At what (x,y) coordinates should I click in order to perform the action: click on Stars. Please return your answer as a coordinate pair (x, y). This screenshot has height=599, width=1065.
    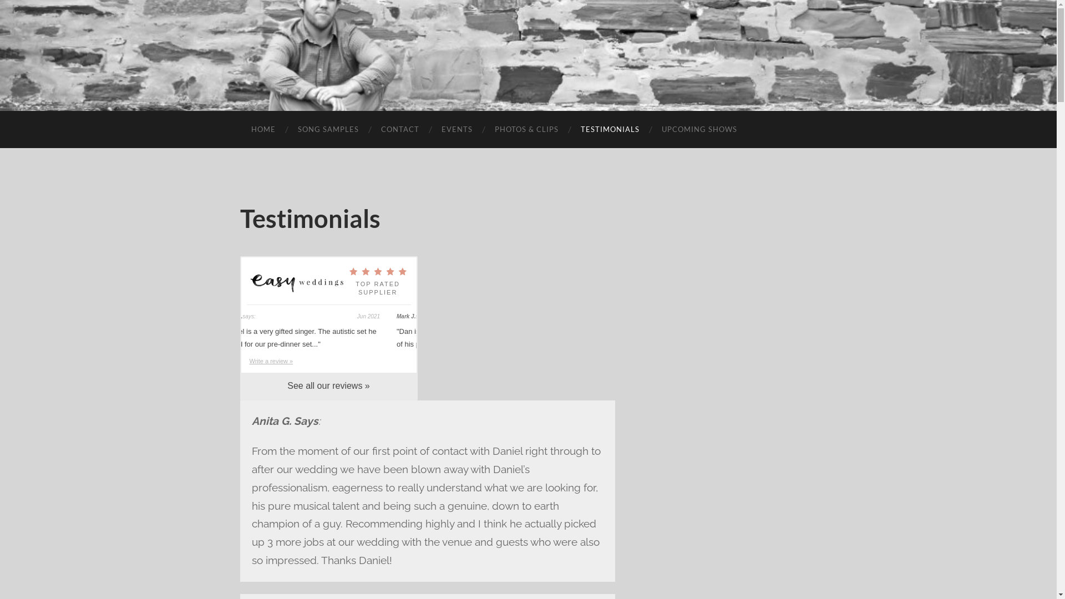
    Looking at the image, I should click on (378, 272).